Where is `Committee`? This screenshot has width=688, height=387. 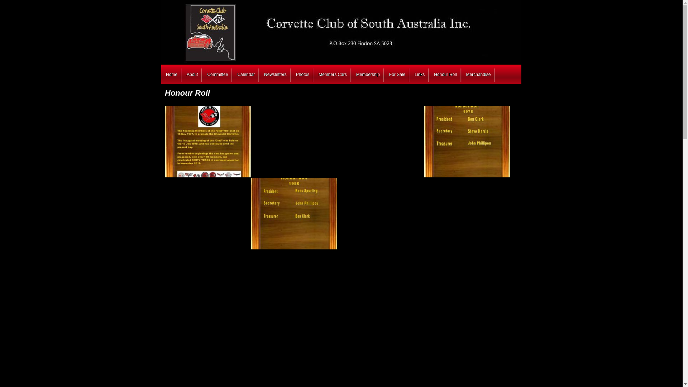
Committee is located at coordinates (218, 73).